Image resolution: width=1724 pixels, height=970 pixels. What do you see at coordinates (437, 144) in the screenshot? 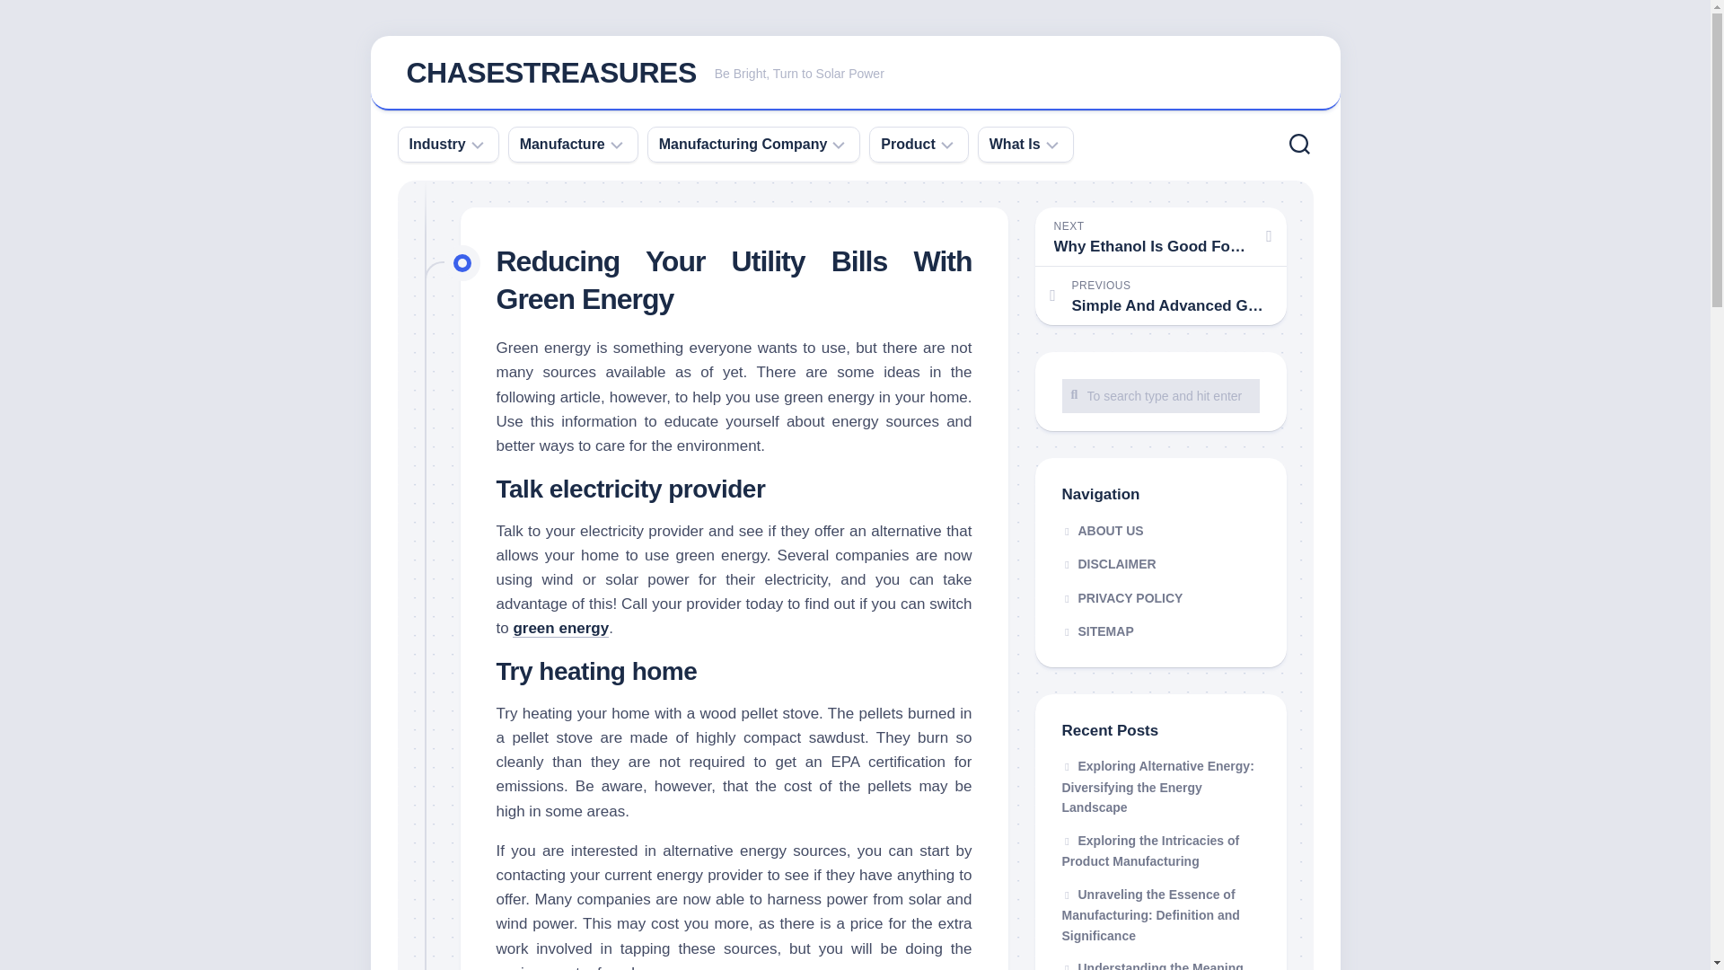
I see `Industry` at bounding box center [437, 144].